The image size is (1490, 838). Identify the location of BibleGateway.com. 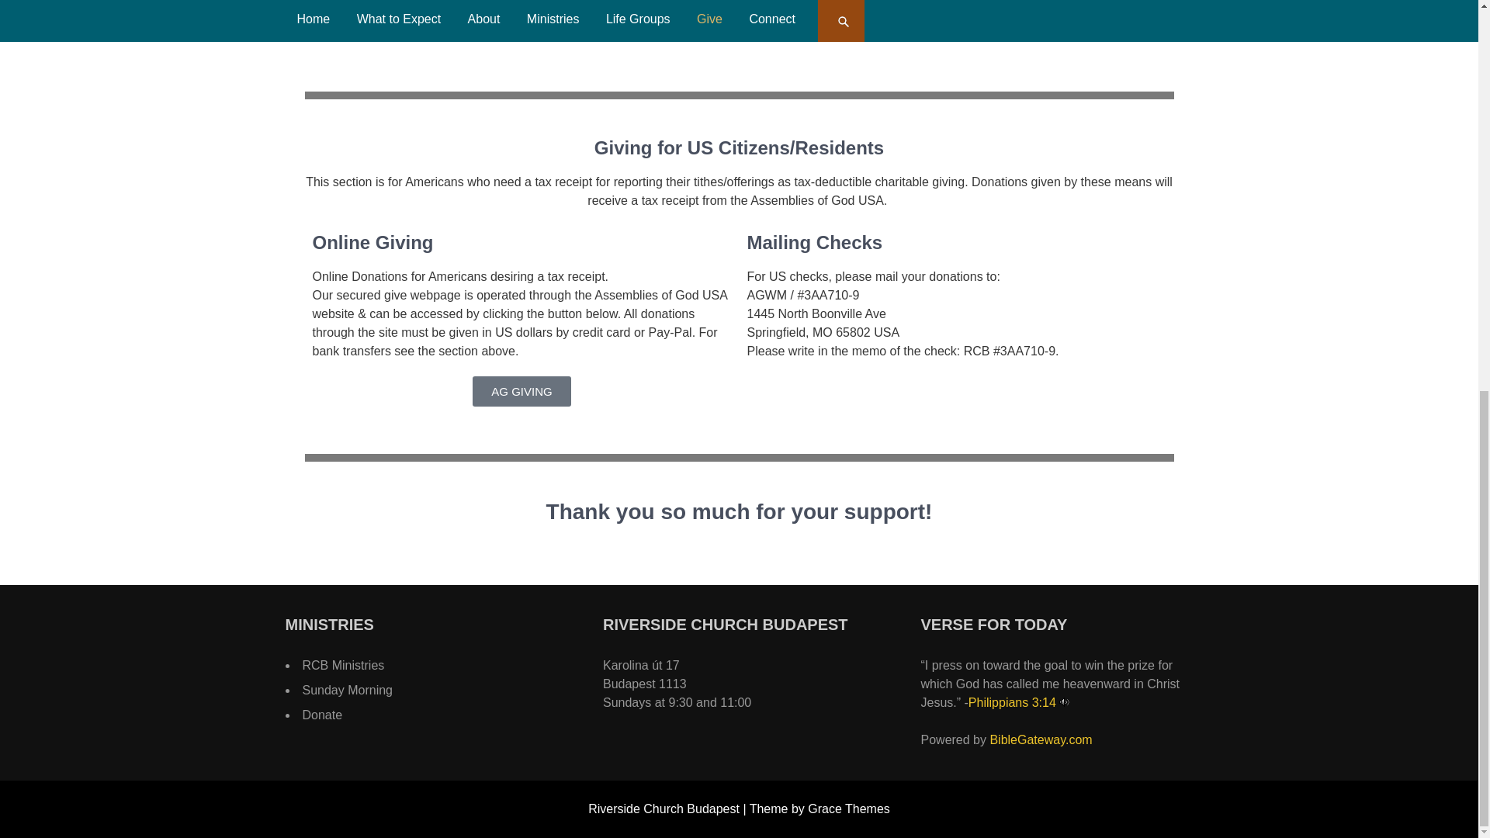
(1040, 740).